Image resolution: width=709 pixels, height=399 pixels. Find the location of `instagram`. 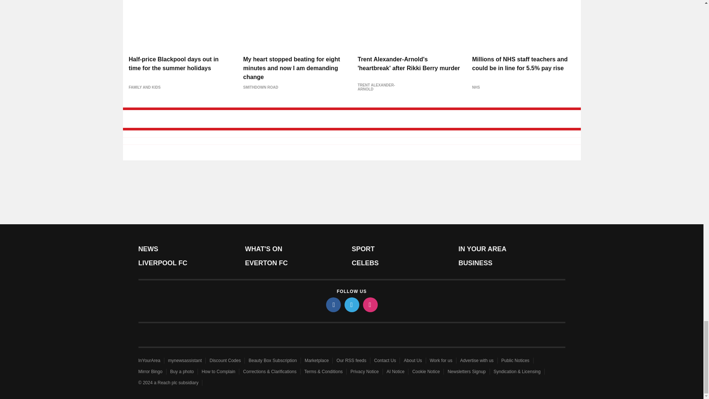

instagram is located at coordinates (370, 304).